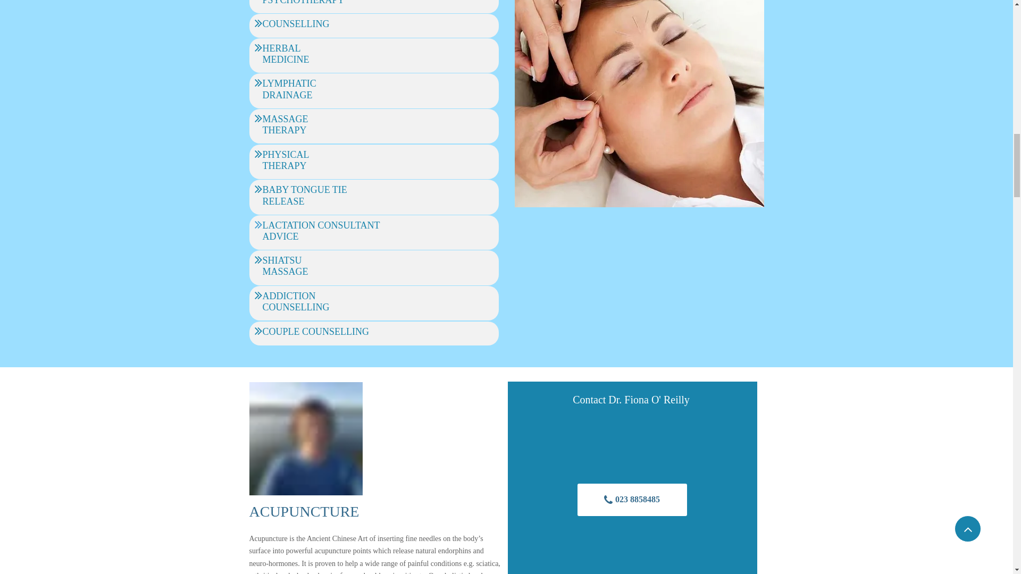  What do you see at coordinates (296, 25) in the screenshot?
I see `COUNSELLING` at bounding box center [296, 25].